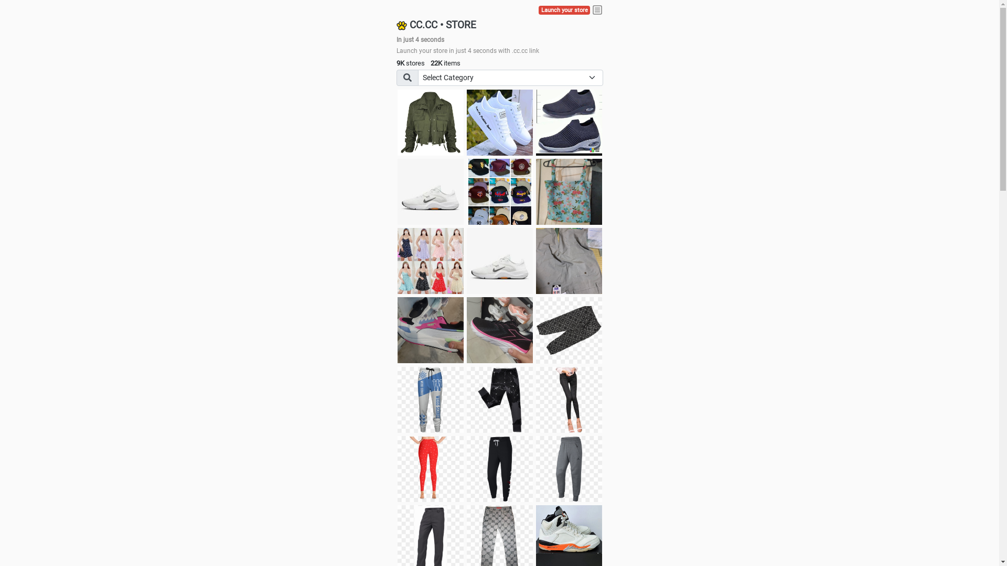 The height and width of the screenshot is (566, 1007). I want to click on white shoes, so click(500, 123).